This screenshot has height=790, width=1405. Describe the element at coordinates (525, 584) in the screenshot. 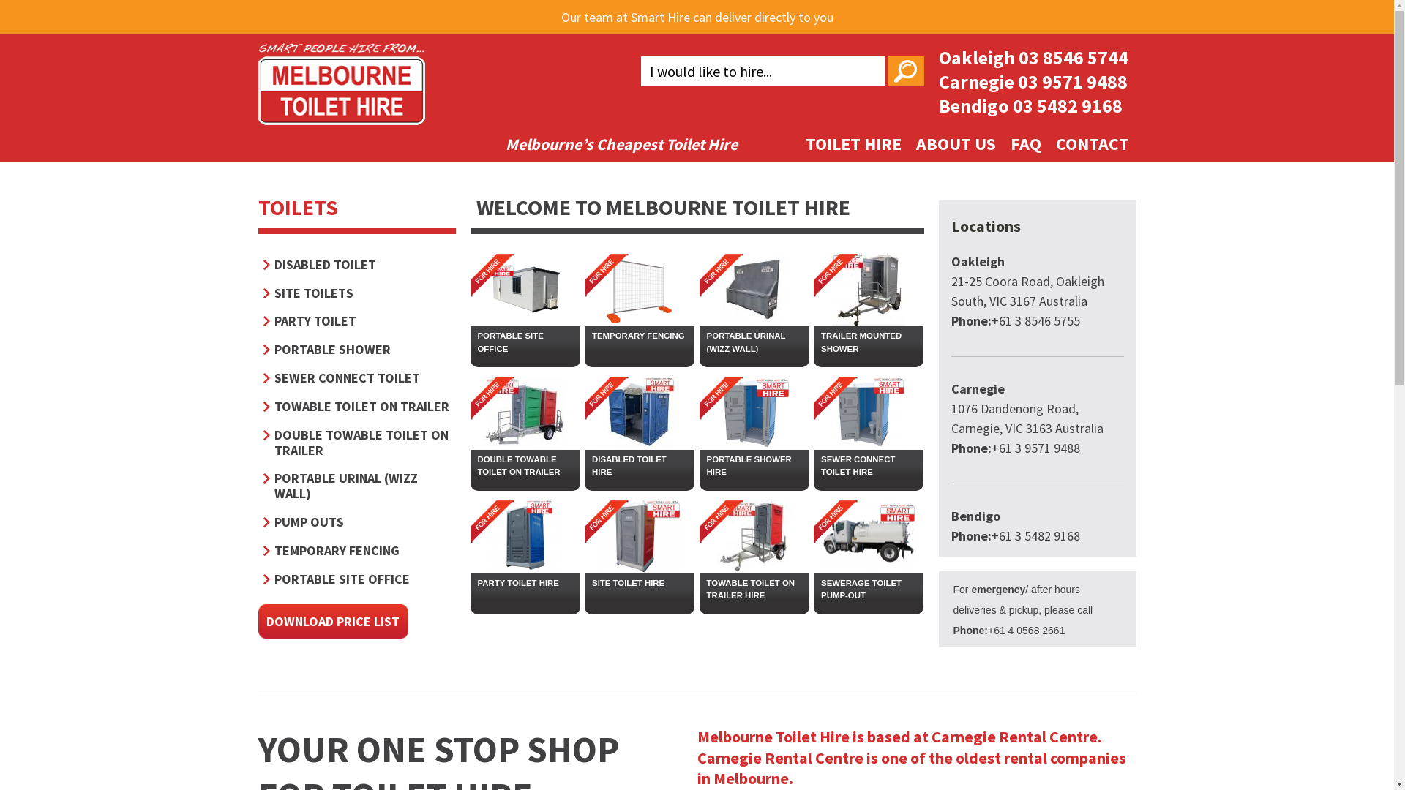

I see `PARTY TOILET HIRE` at that location.